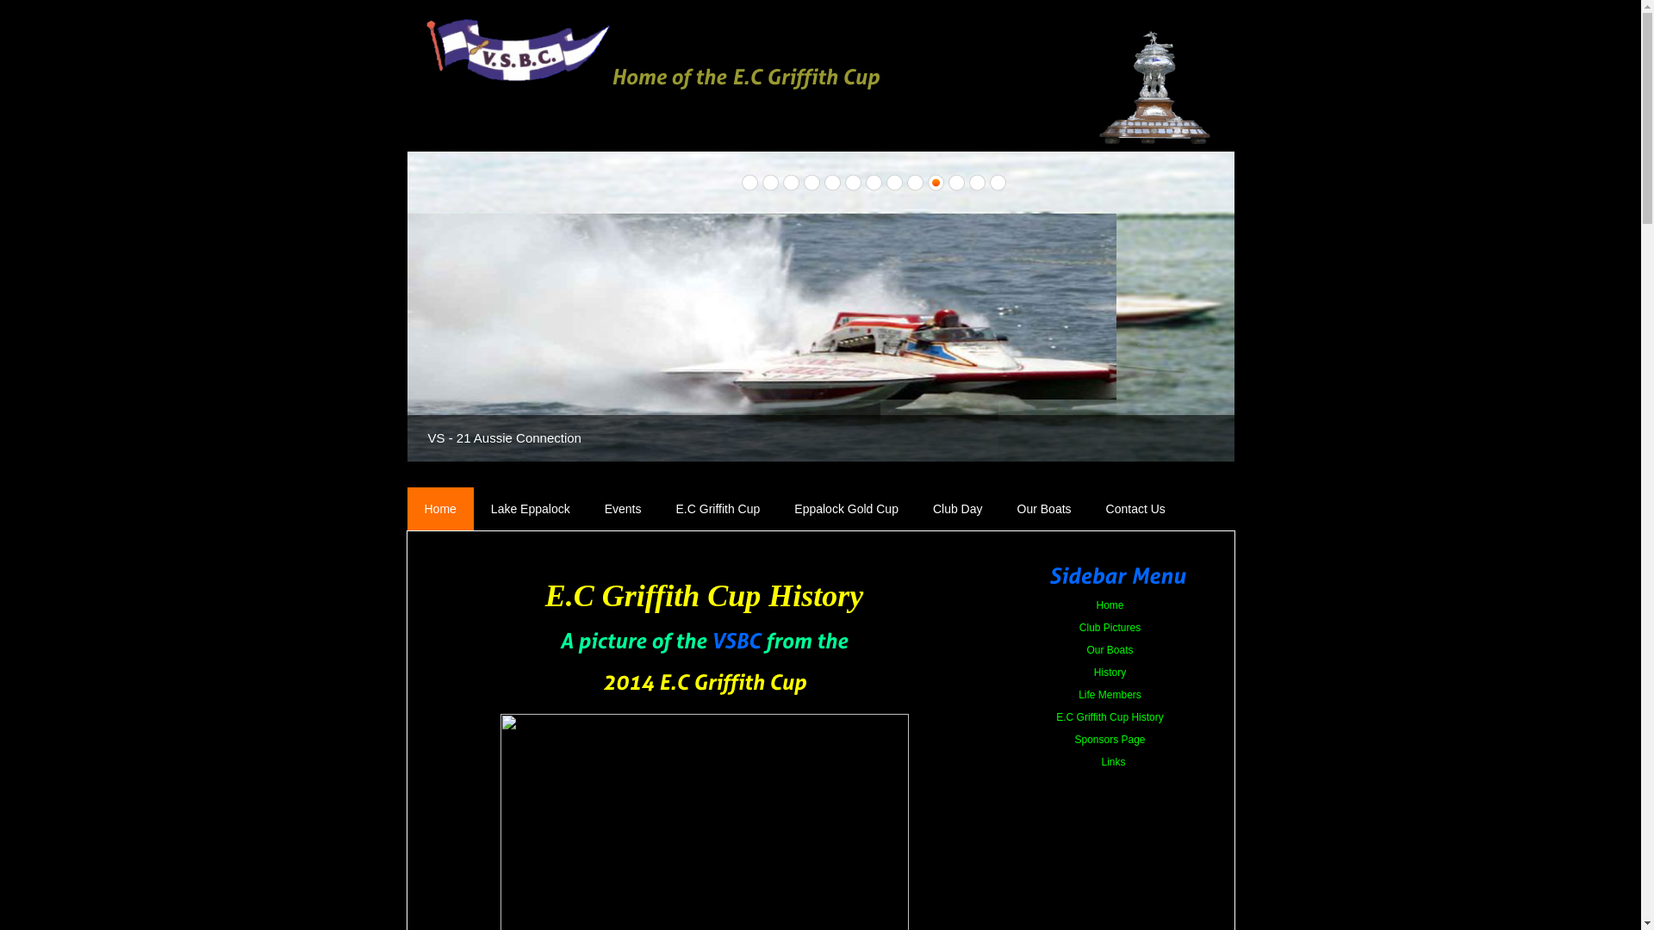 Image resolution: width=1654 pixels, height=930 pixels. Describe the element at coordinates (998, 183) in the screenshot. I see `13` at that location.